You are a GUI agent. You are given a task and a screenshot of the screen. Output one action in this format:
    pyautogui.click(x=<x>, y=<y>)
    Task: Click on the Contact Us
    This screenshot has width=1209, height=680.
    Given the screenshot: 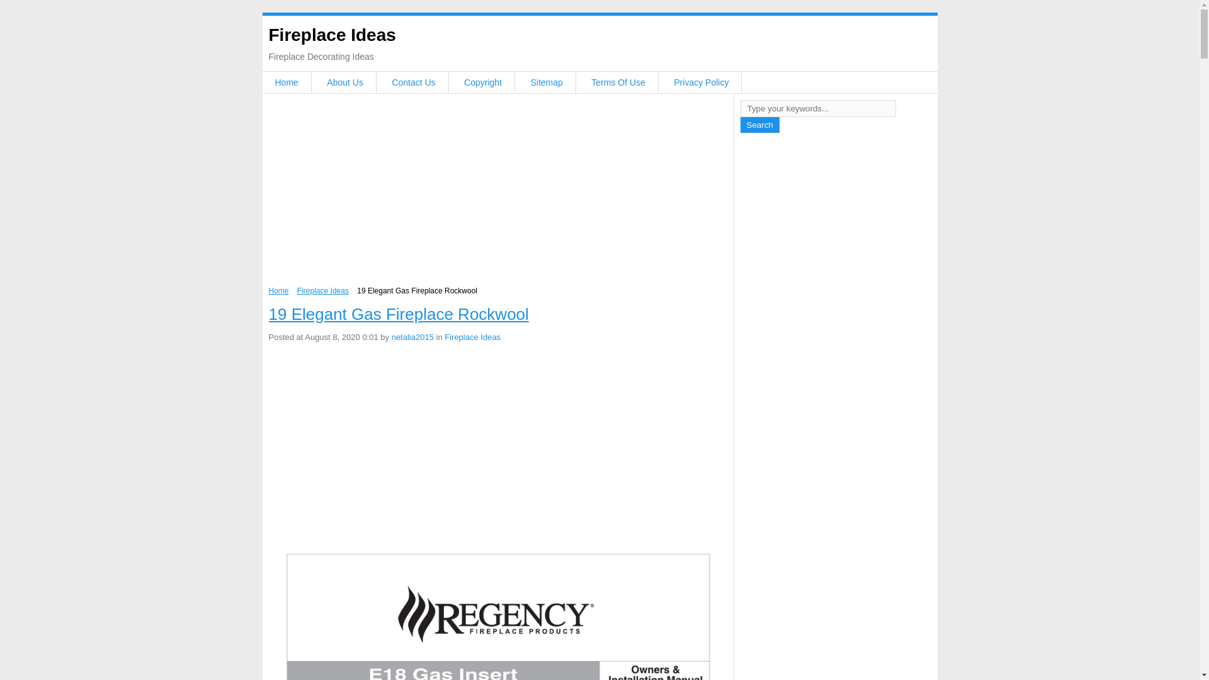 What is the action you would take?
    pyautogui.click(x=413, y=82)
    